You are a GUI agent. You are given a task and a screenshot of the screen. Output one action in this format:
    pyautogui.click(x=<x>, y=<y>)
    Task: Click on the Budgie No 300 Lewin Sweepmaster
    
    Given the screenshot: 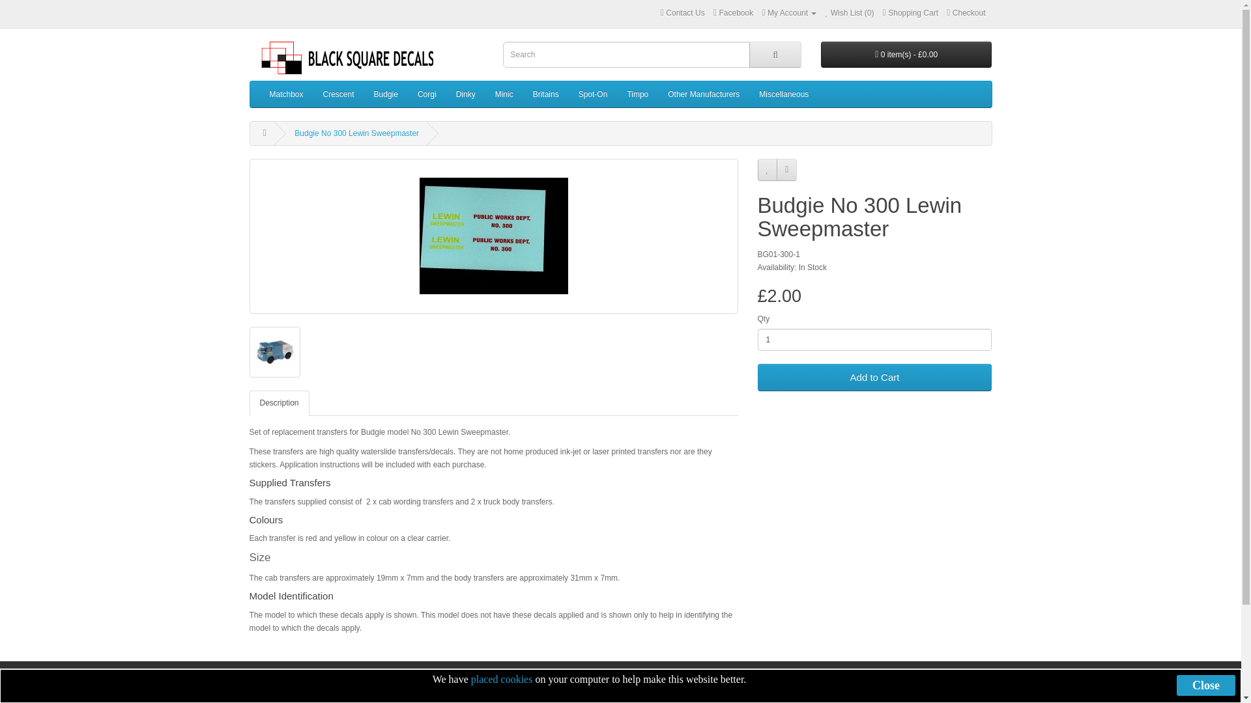 What is the action you would take?
    pyautogui.click(x=493, y=236)
    